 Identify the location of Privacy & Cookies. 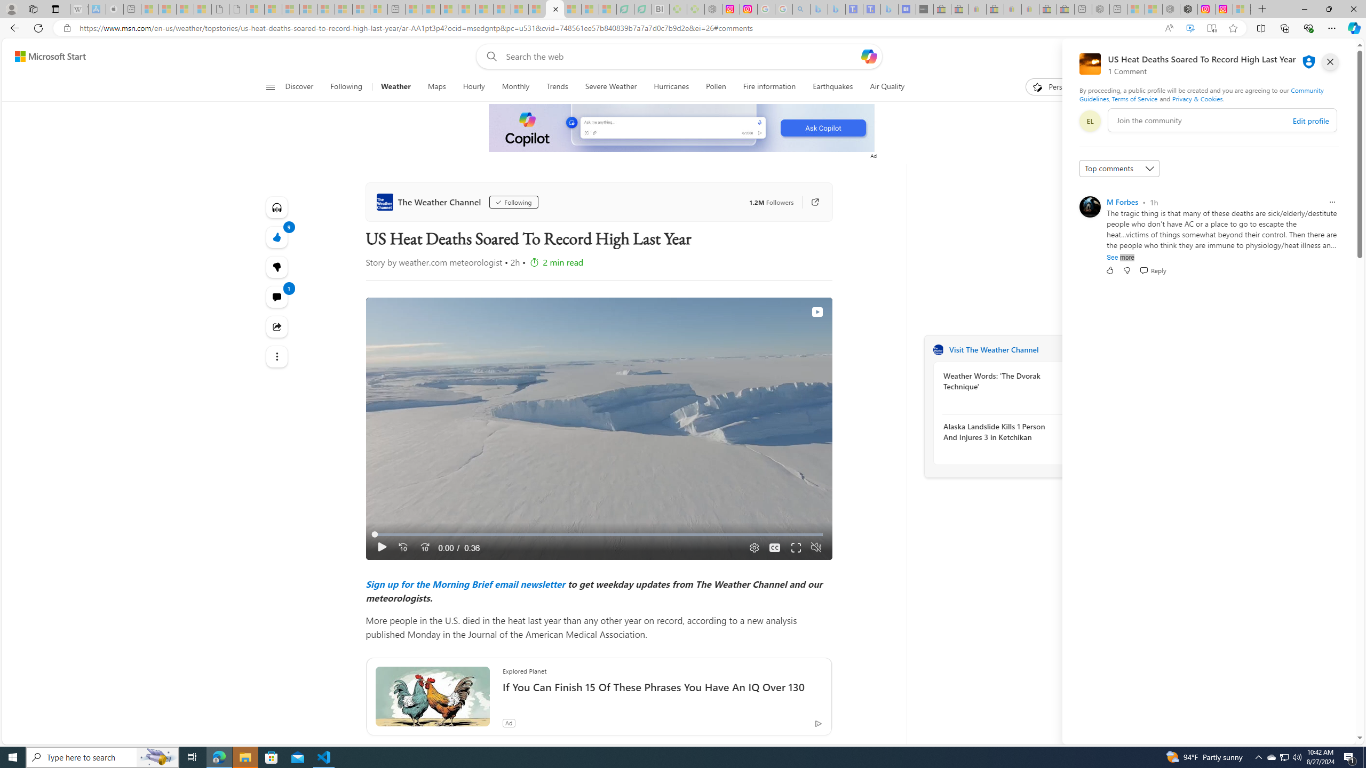
(1197, 98).